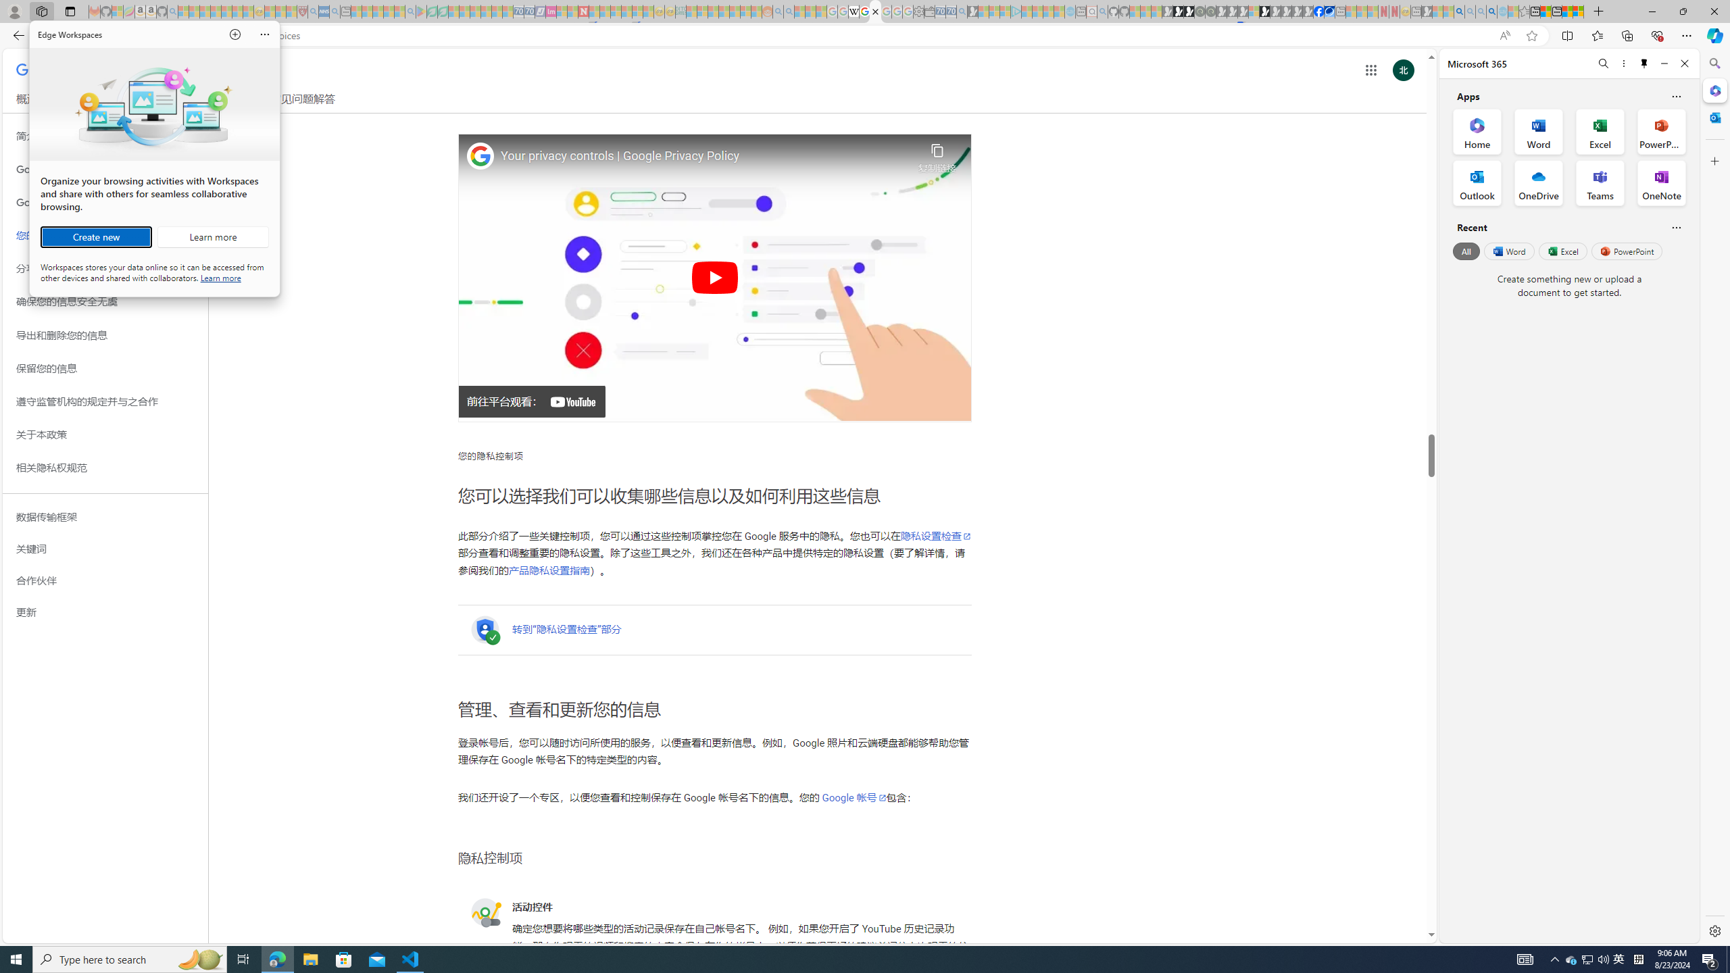  Describe the element at coordinates (1477, 183) in the screenshot. I see `Outlook Office App` at that location.